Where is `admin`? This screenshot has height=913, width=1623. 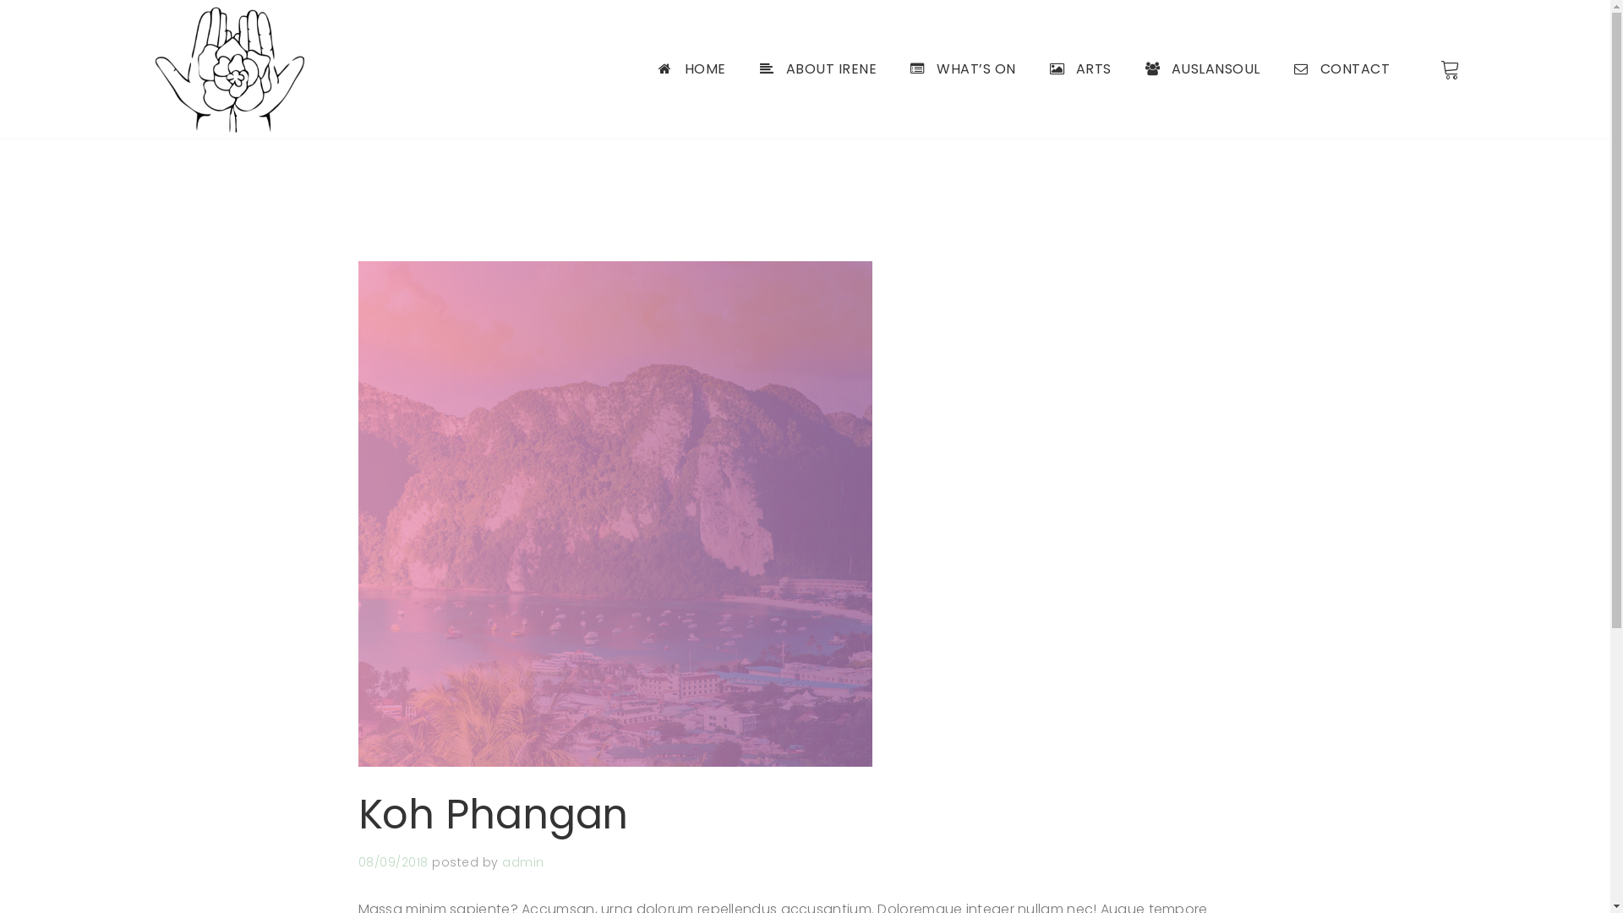
admin is located at coordinates (523, 862).